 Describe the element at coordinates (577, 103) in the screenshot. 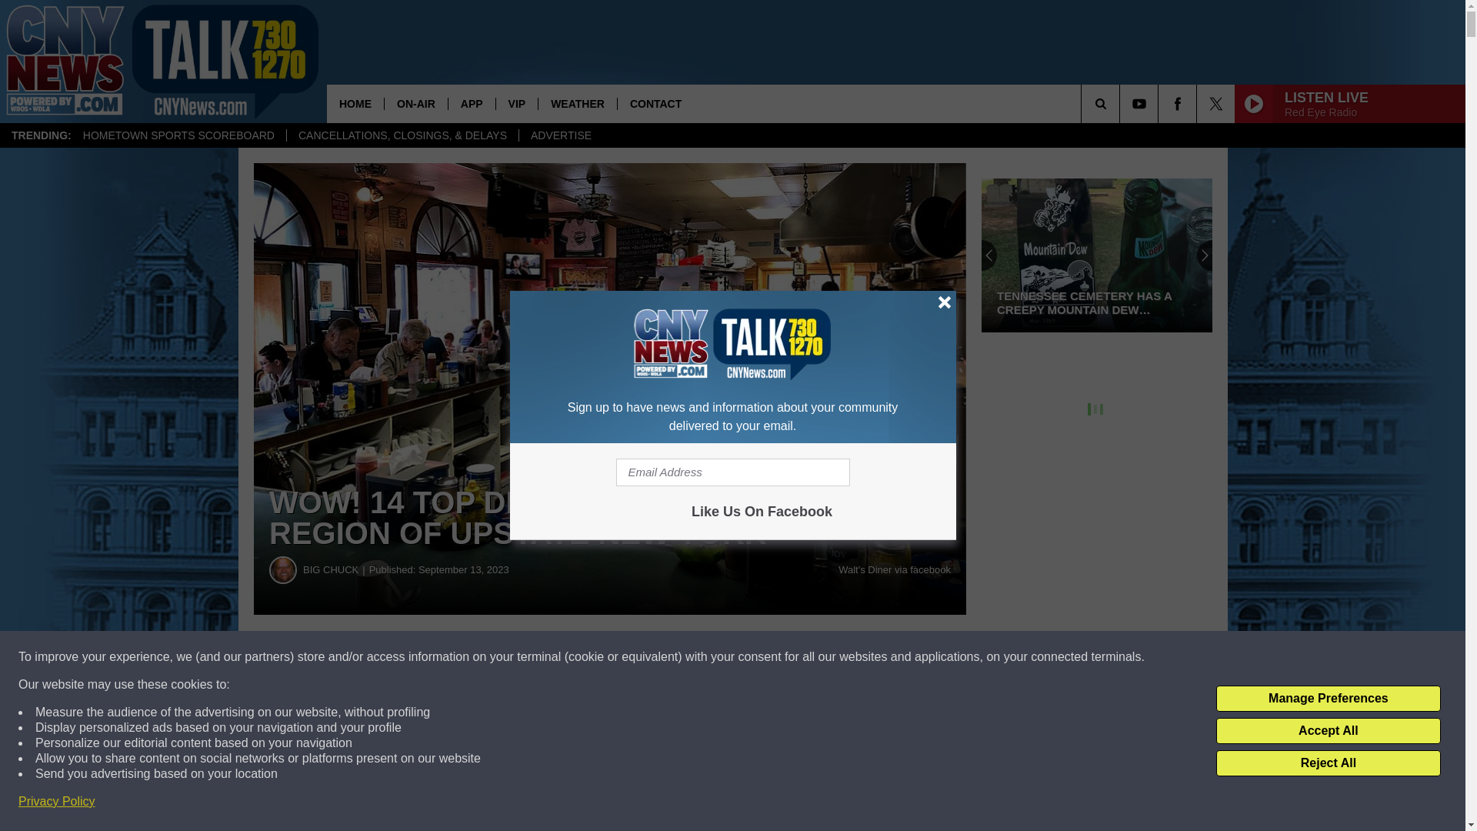

I see `WEATHER` at that location.